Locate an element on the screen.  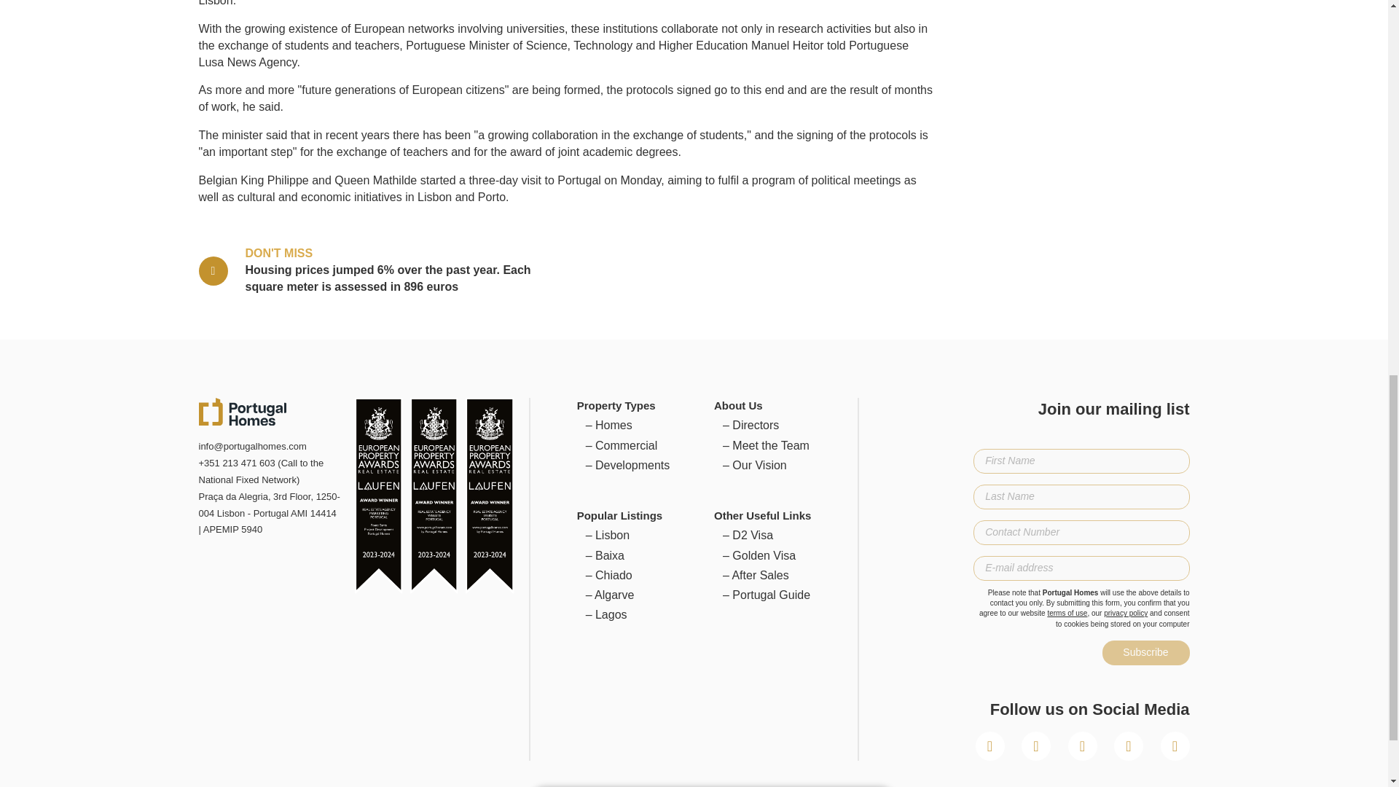
1 is located at coordinates (549, 398).